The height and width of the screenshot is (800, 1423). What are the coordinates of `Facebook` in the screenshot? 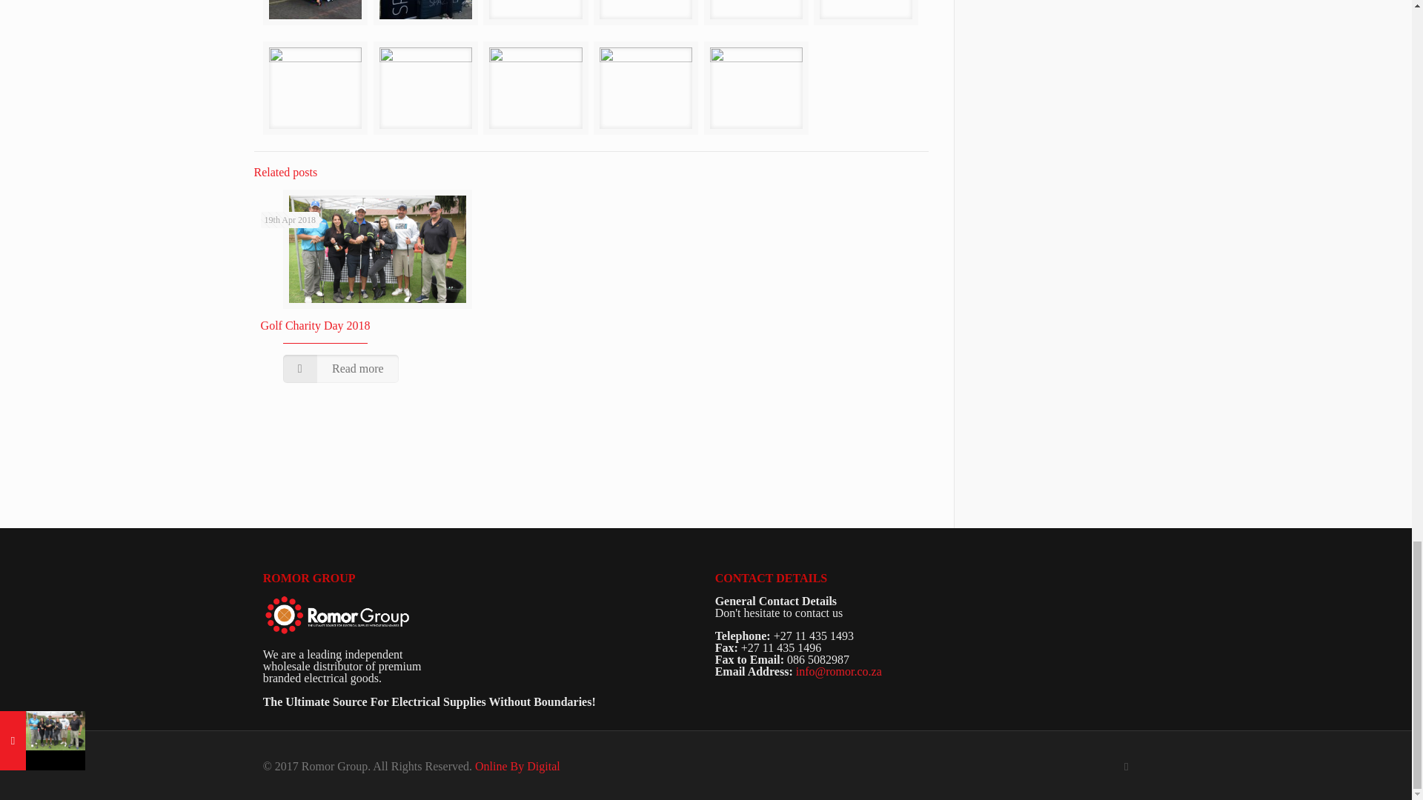 It's located at (1127, 766).